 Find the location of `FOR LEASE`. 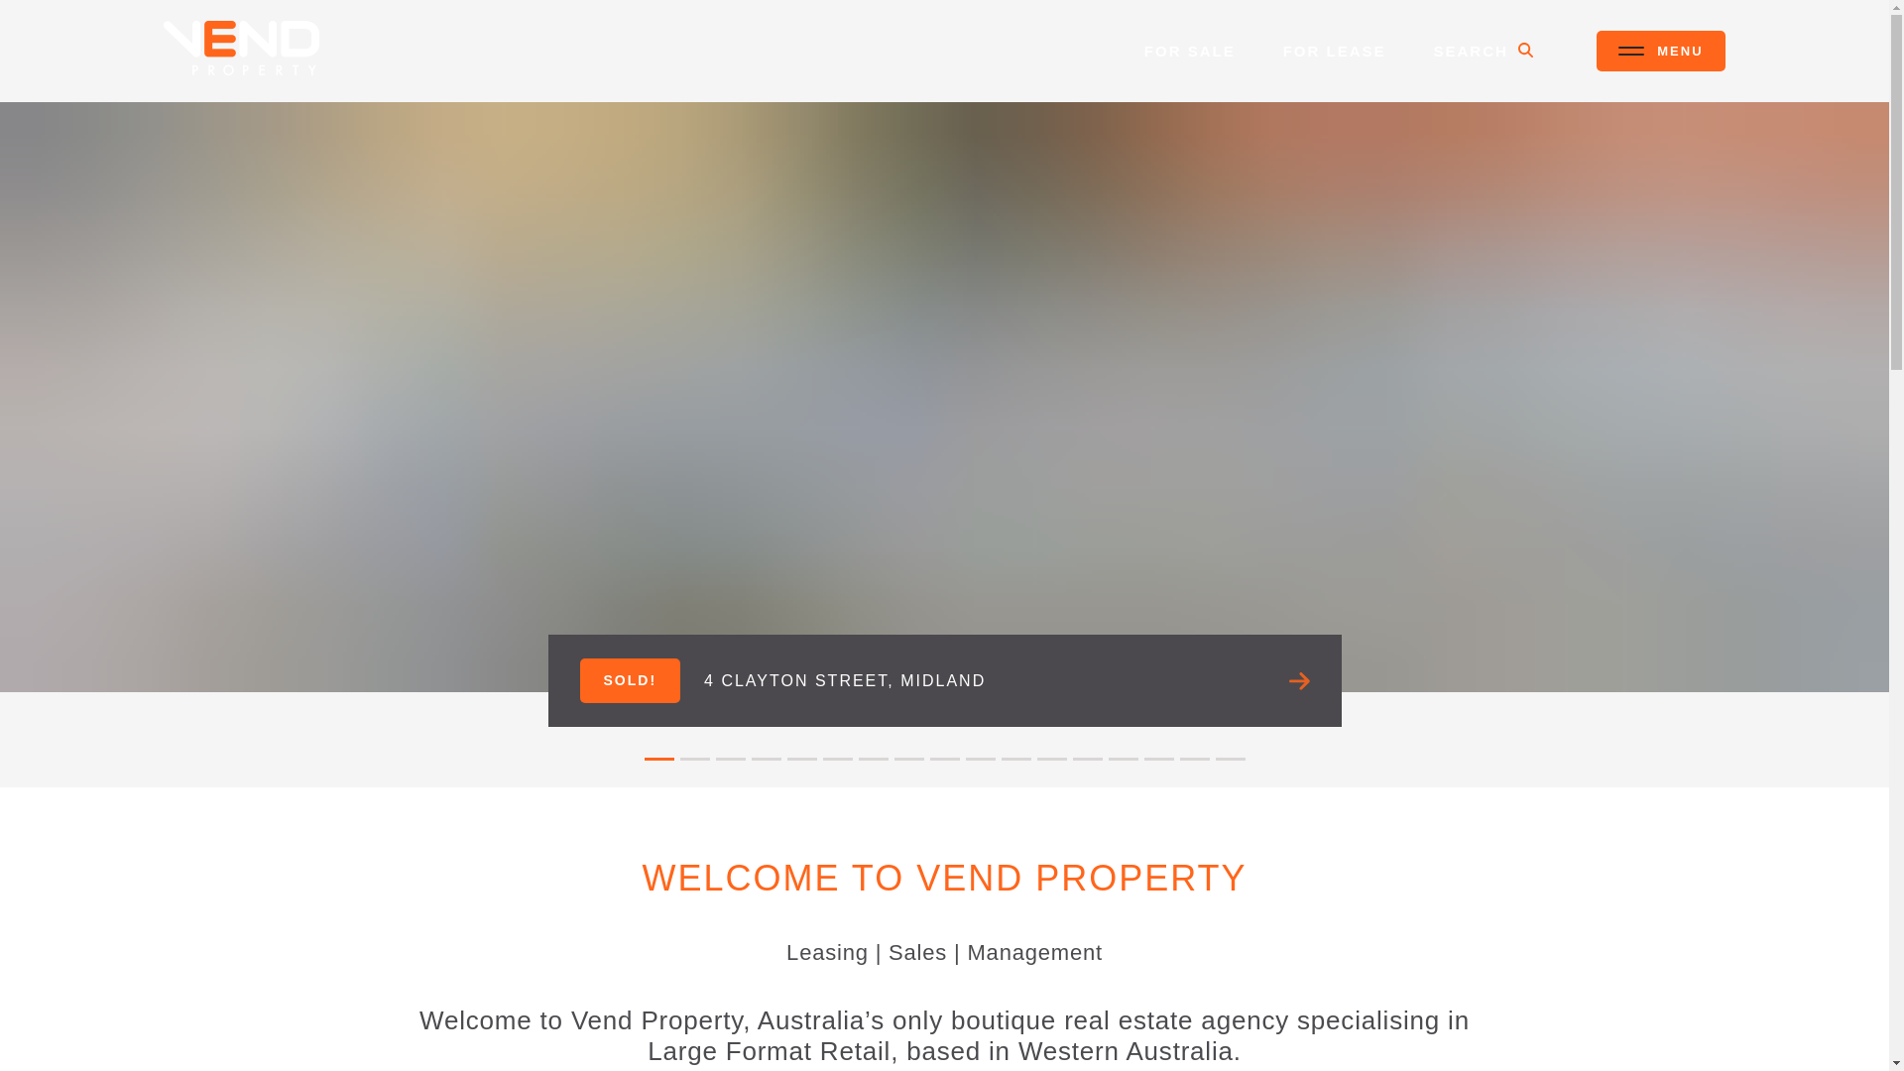

FOR LEASE is located at coordinates (1335, 50).